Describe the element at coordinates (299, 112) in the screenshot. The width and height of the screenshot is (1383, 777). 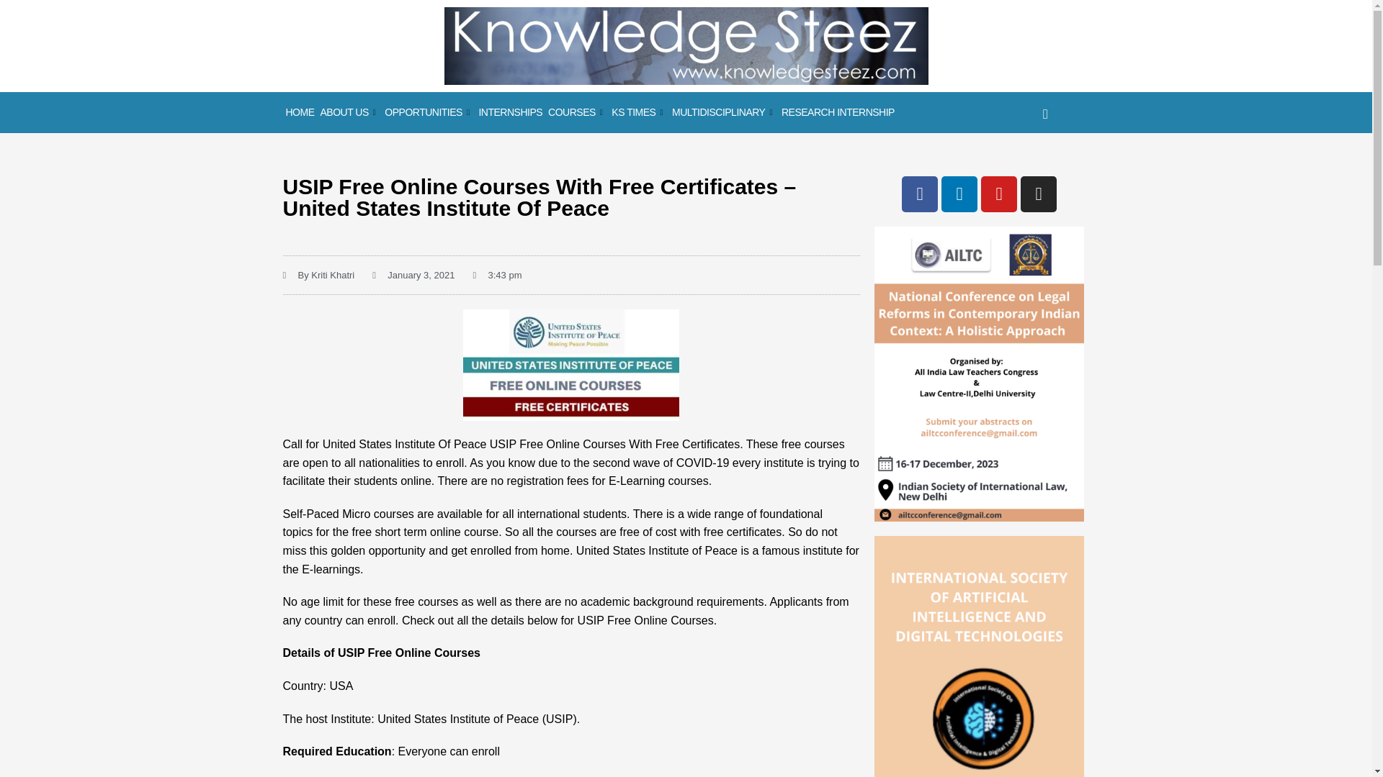
I see `HOME` at that location.